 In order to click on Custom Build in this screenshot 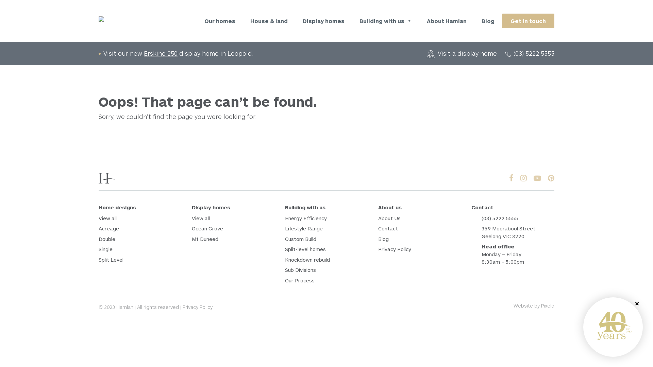, I will do `click(326, 239)`.